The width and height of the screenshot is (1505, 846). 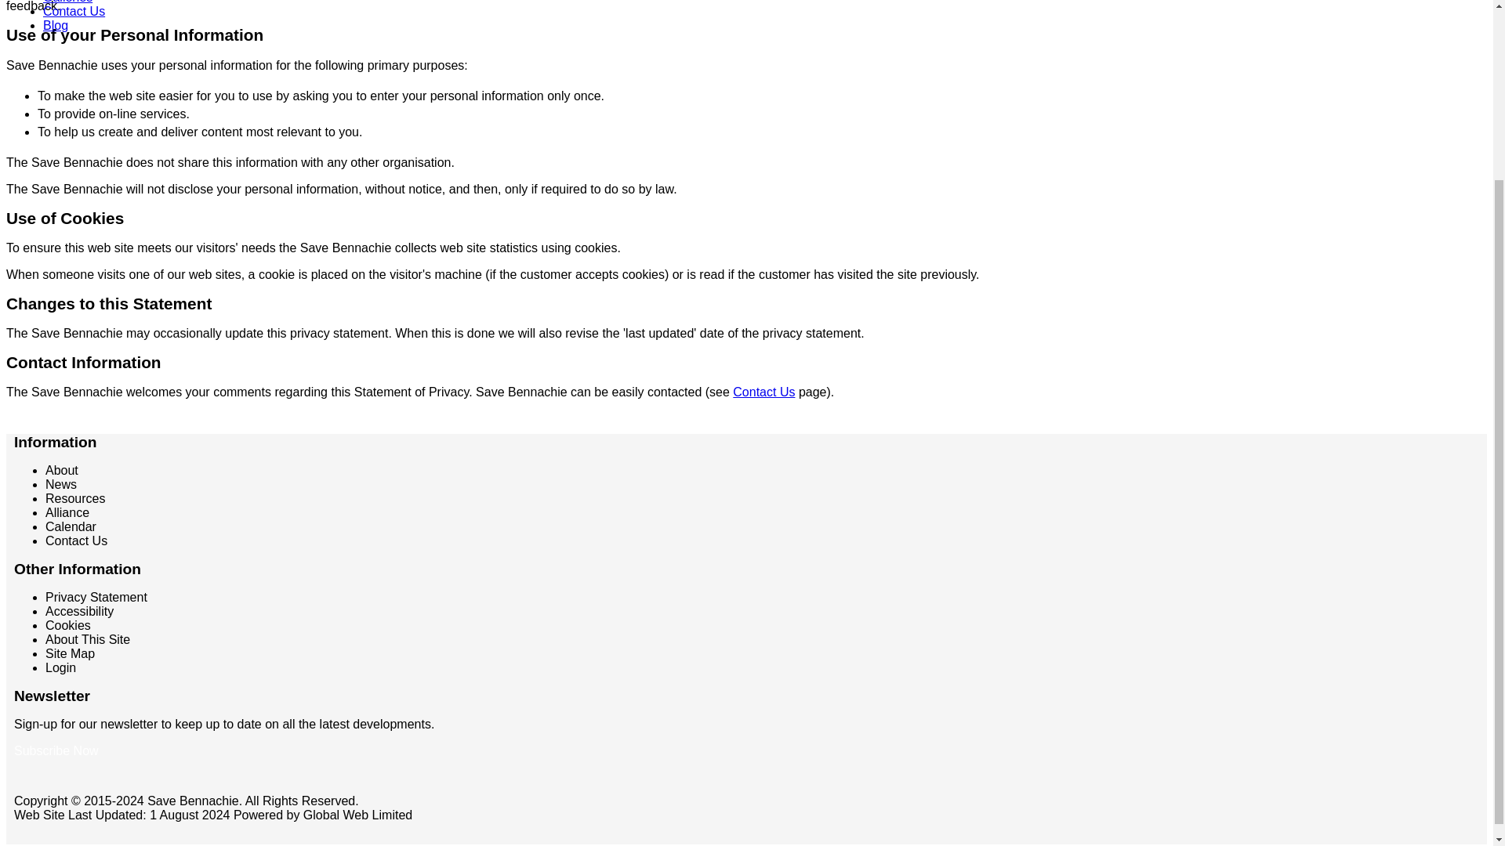 I want to click on Global Web Limited, so click(x=357, y=815).